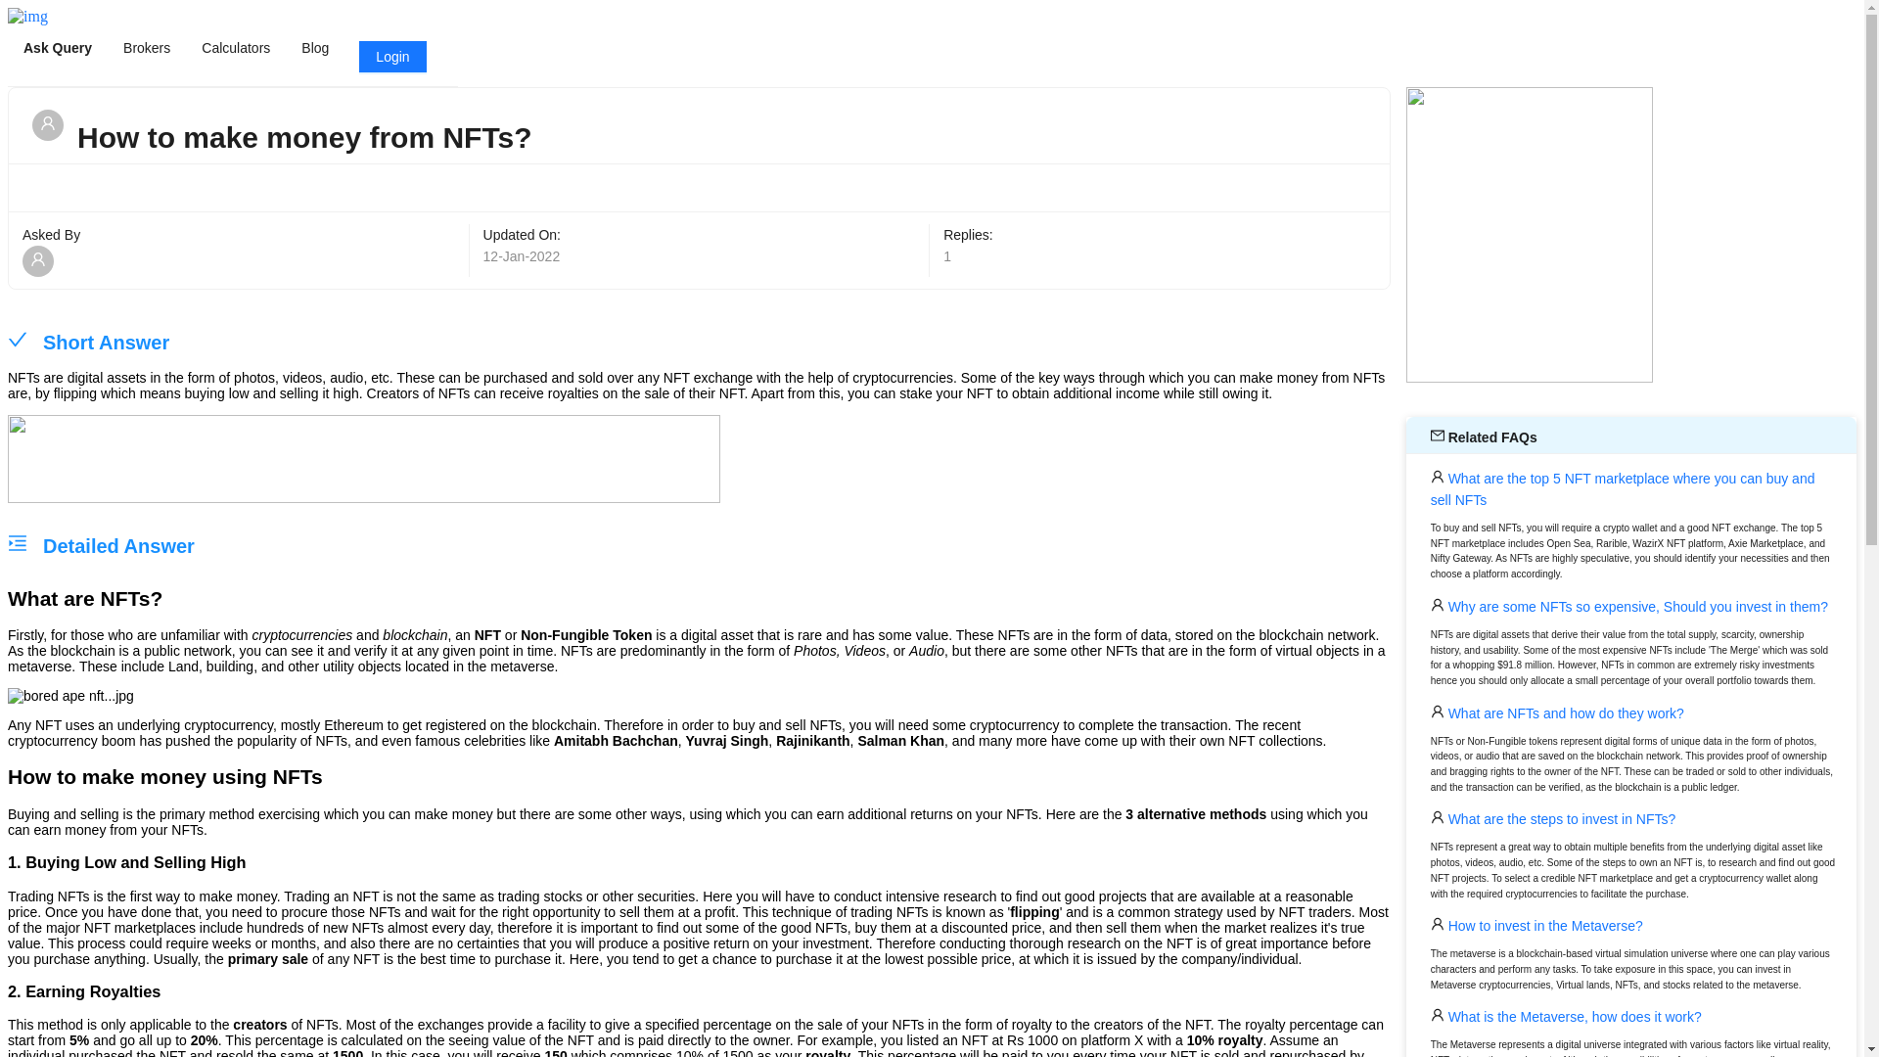  What do you see at coordinates (57, 48) in the screenshot?
I see `Ask Query` at bounding box center [57, 48].